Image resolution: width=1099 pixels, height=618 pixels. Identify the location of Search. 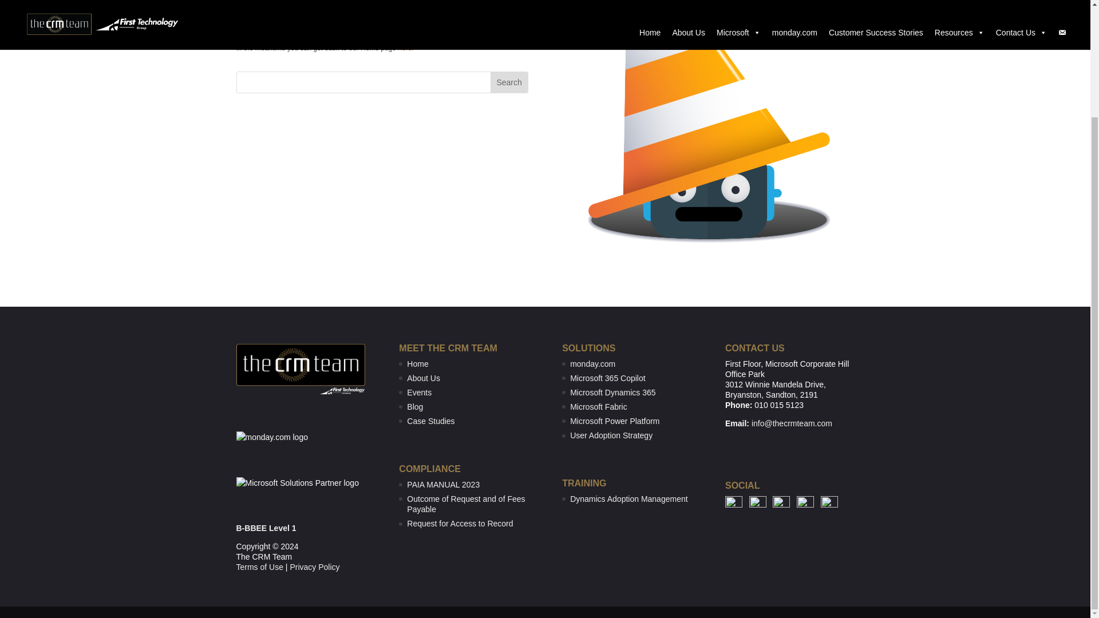
(508, 82).